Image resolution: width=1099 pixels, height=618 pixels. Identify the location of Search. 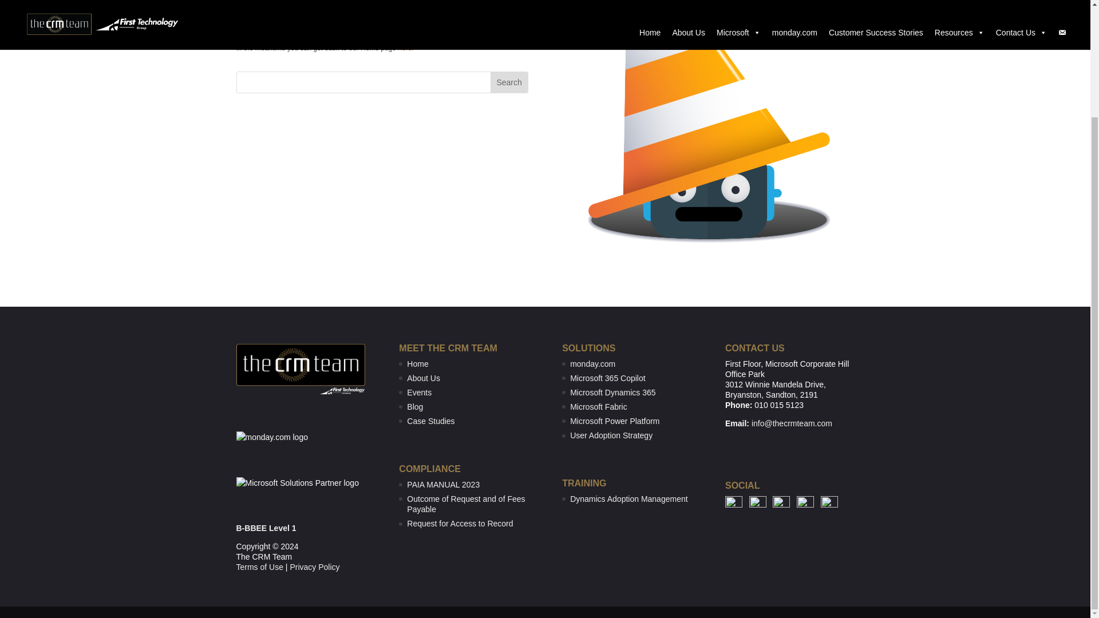
(508, 82).